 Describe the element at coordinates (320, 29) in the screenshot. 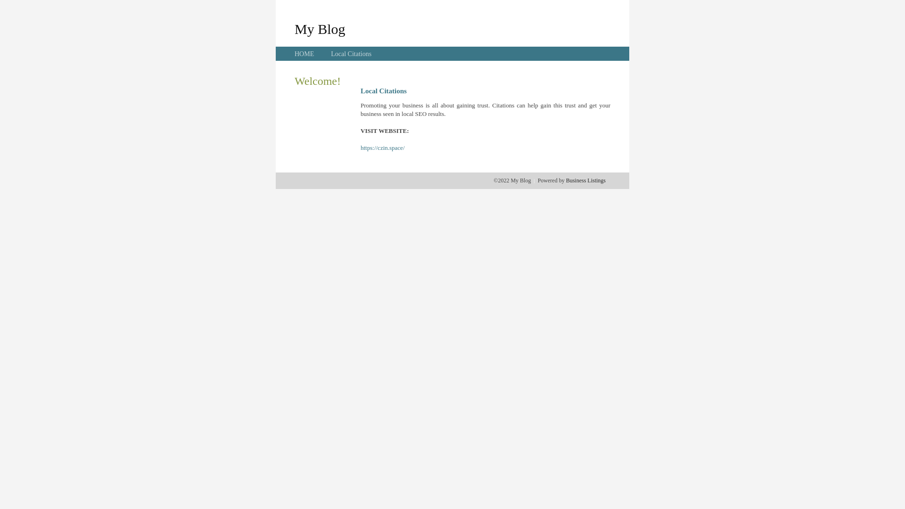

I see `My Blog` at that location.